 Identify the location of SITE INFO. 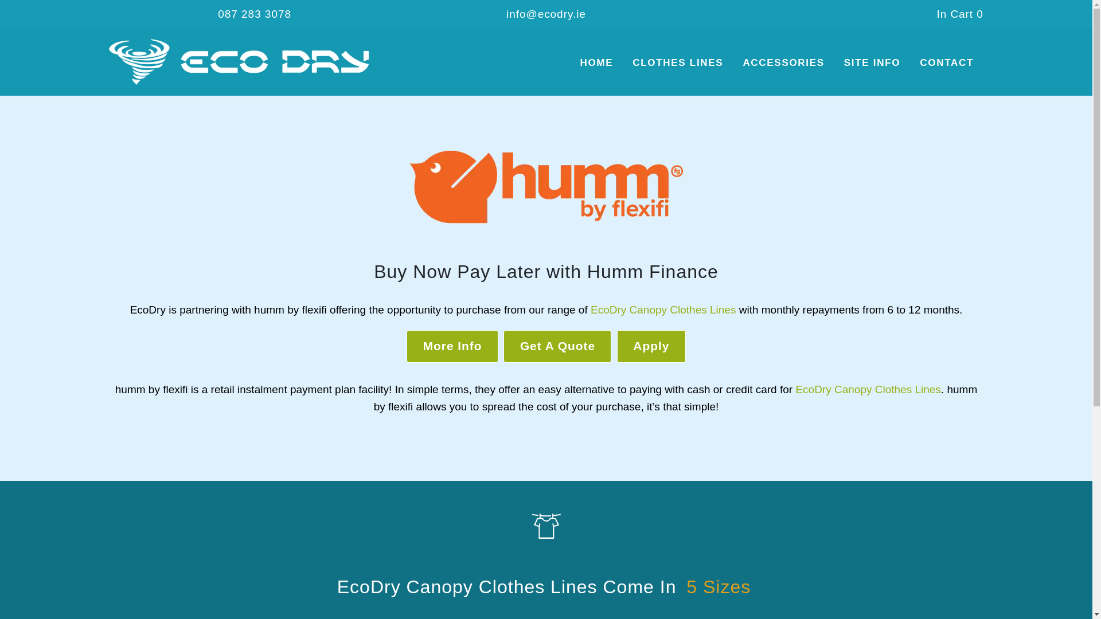
(872, 62).